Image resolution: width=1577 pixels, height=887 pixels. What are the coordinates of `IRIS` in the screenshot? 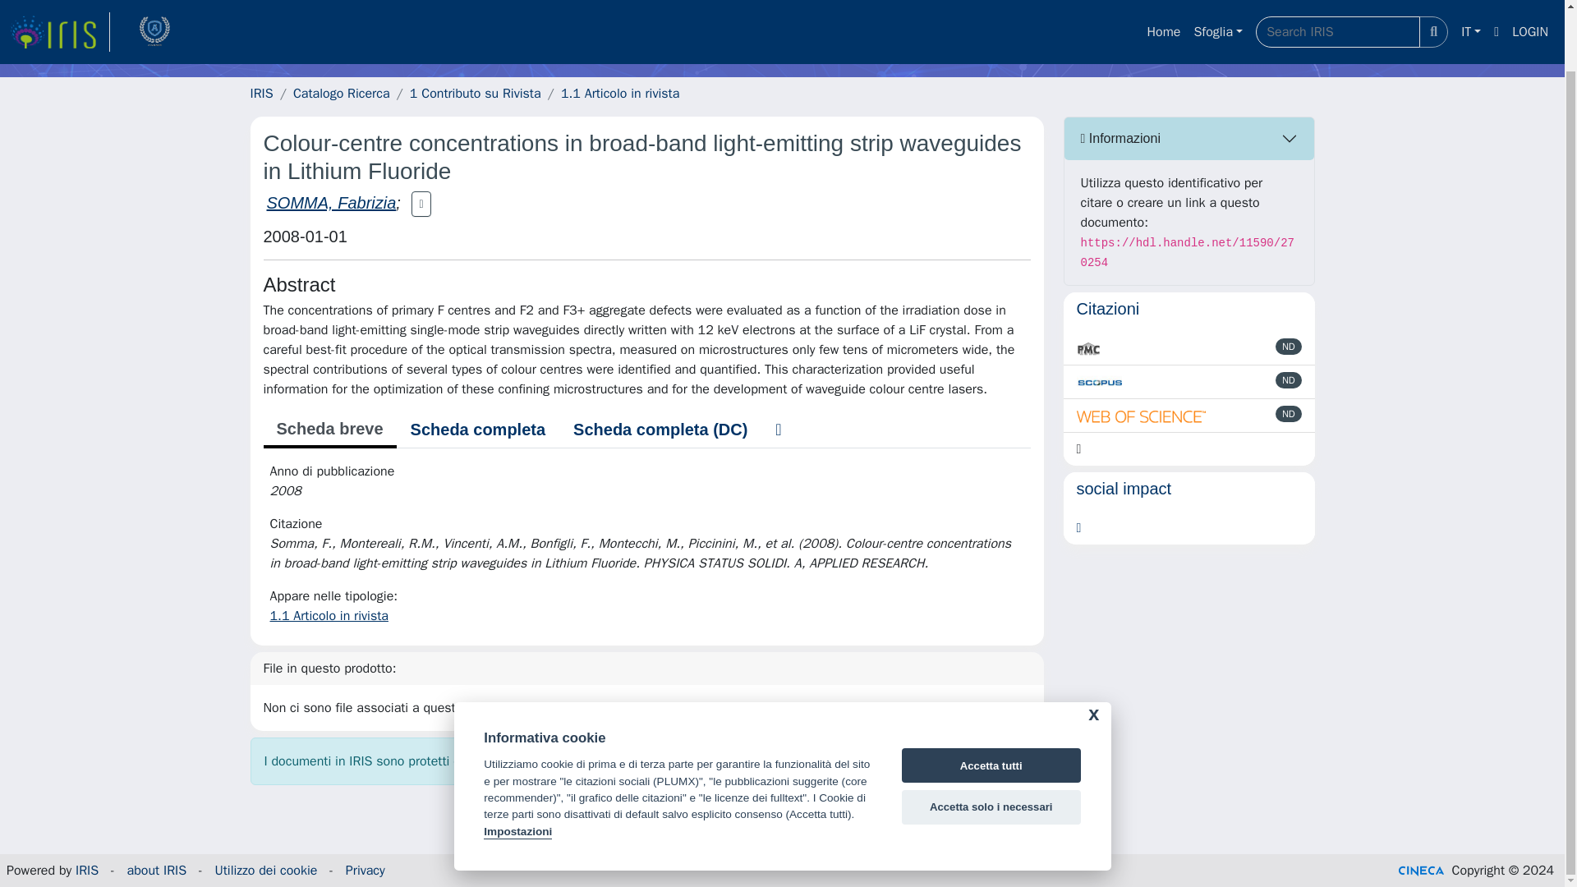 It's located at (87, 871).